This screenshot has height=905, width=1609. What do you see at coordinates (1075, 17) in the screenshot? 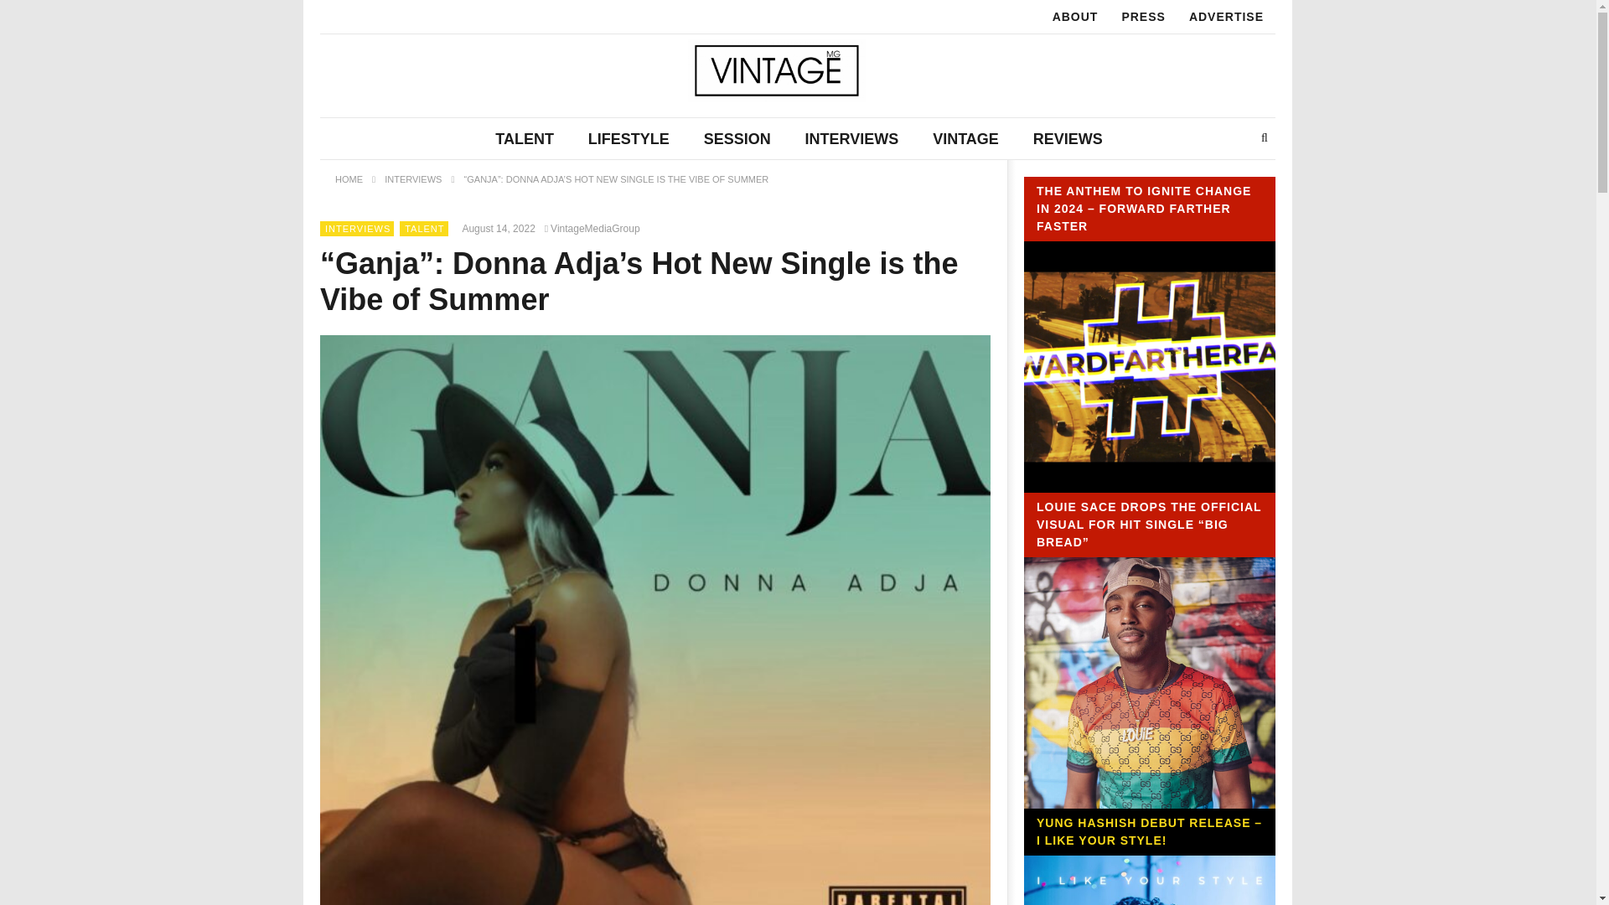
I see `ABOUT` at bounding box center [1075, 17].